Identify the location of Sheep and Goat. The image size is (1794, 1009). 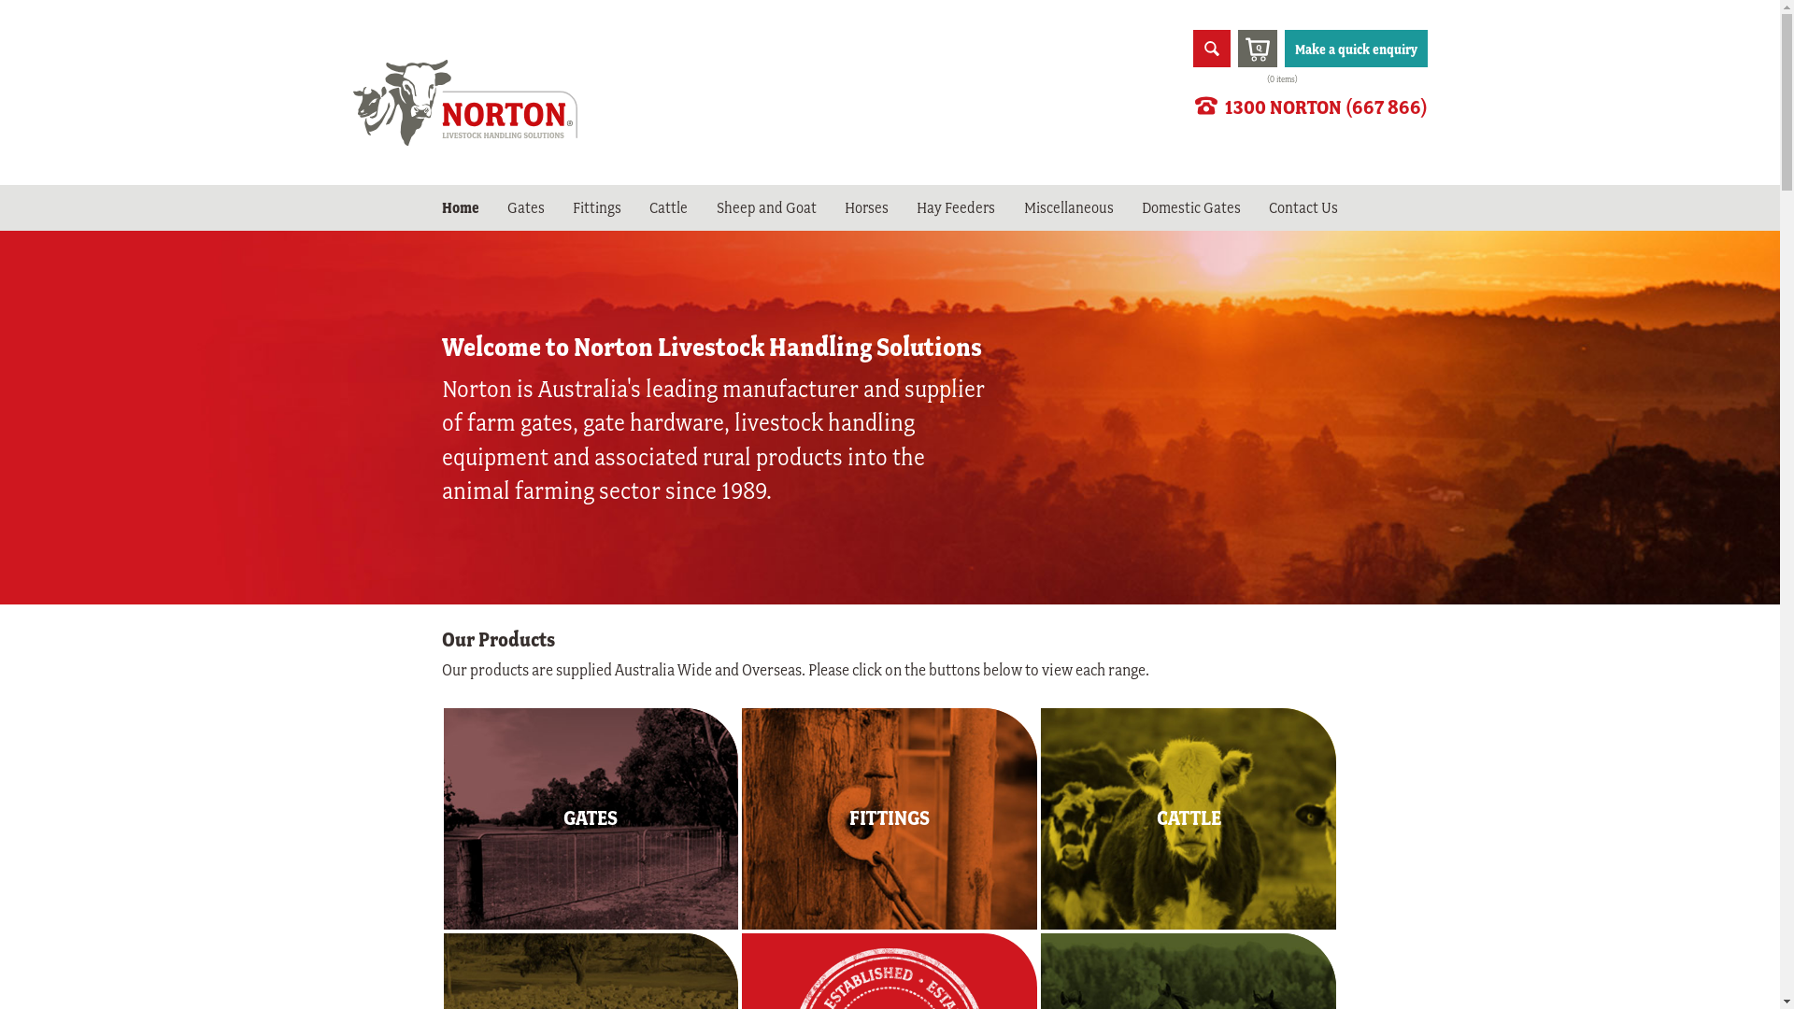
(766, 208).